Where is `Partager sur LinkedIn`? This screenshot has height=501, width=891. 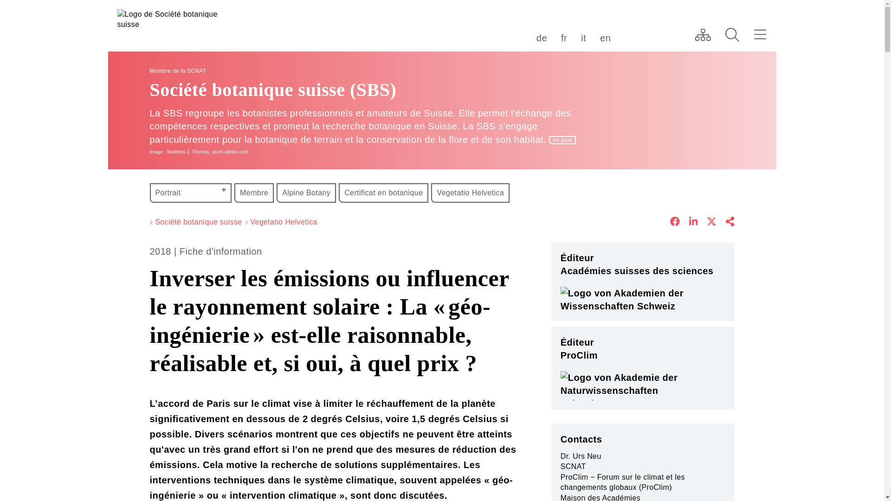 Partager sur LinkedIn is located at coordinates (689, 223).